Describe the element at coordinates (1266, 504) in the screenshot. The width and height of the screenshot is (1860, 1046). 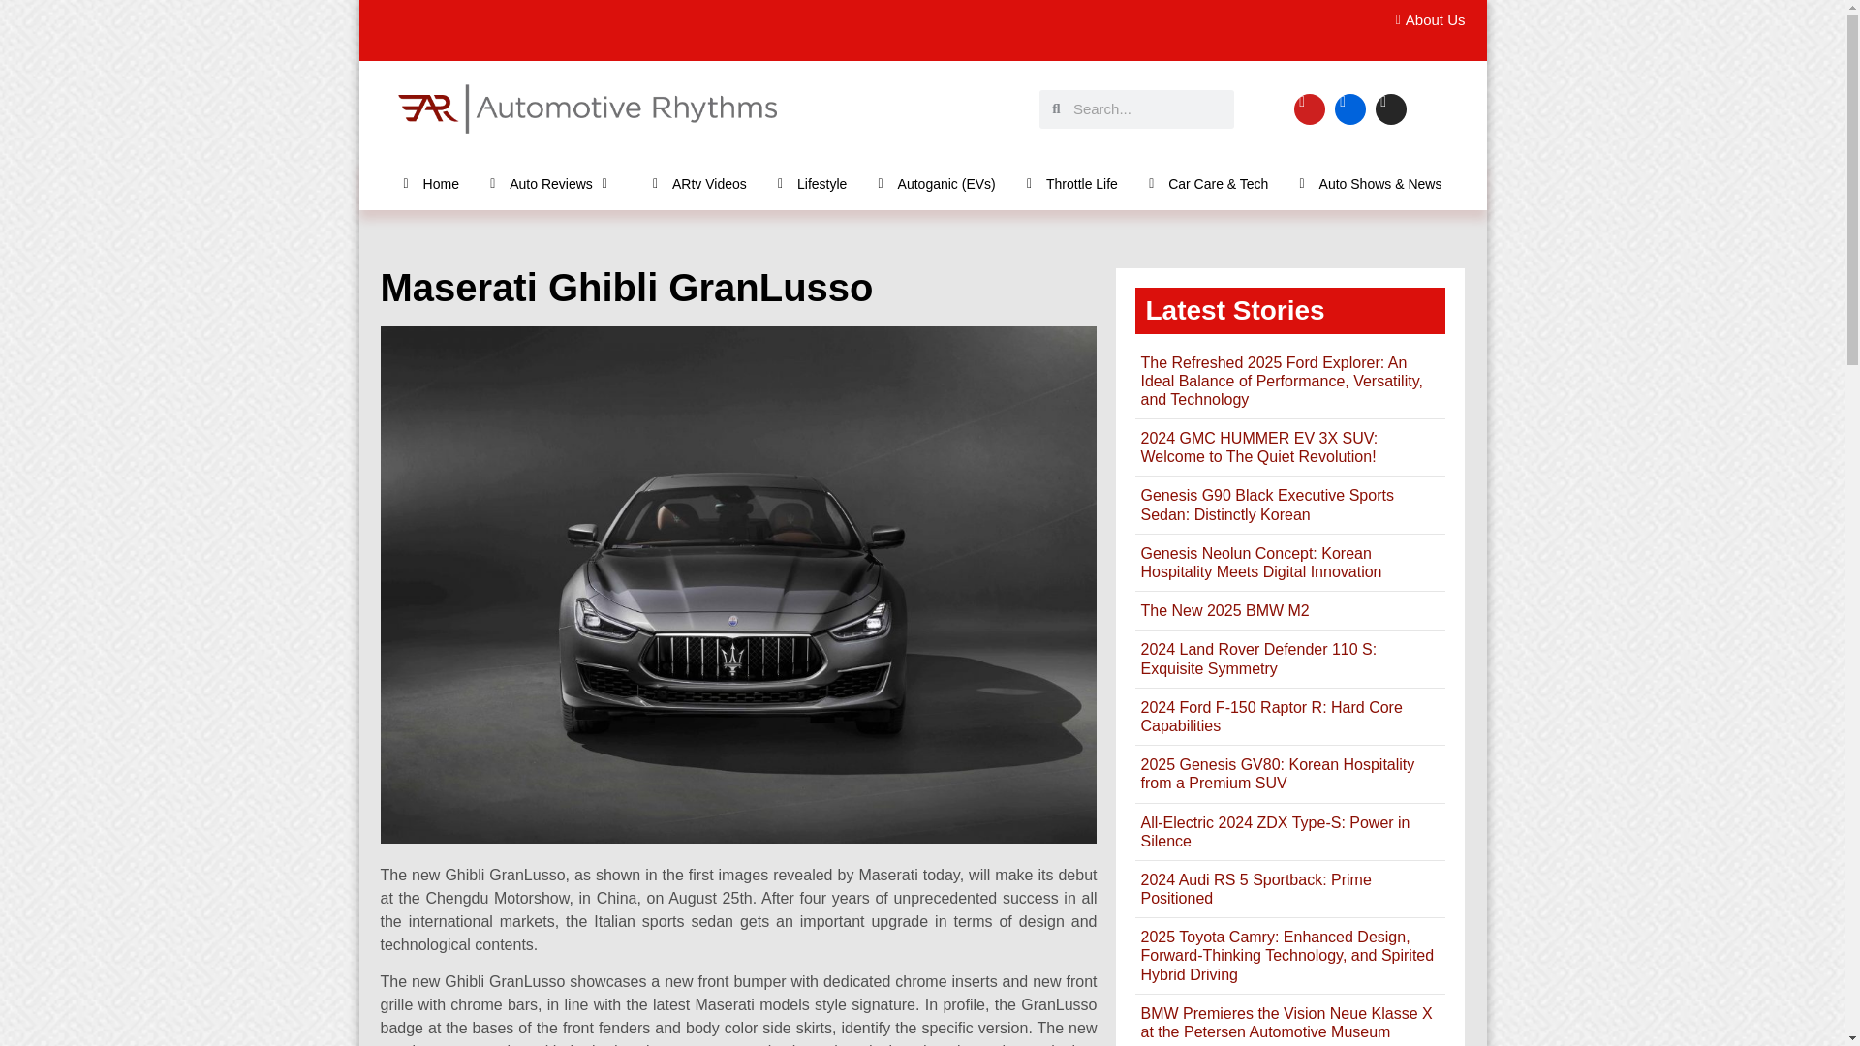
I see `Genesis G90 Black Executive Sports Sedan: Distinctly Korean` at that location.